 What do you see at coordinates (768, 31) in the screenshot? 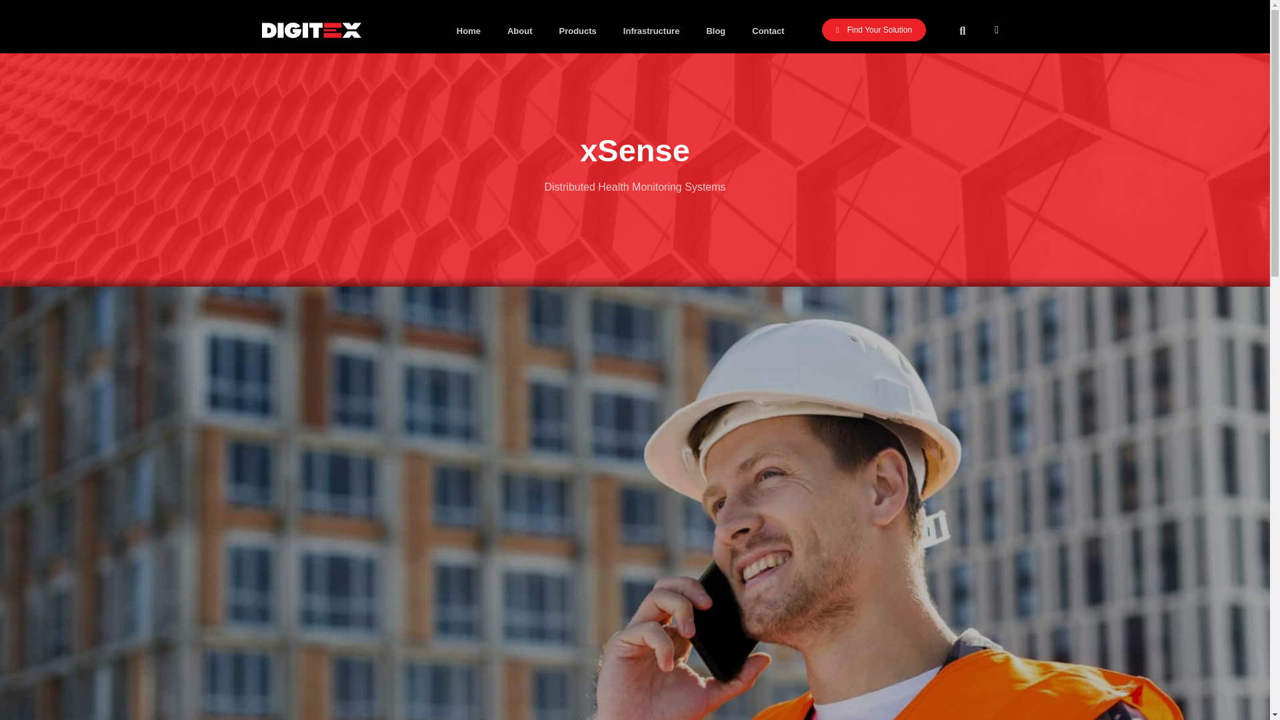
I see `Contact` at bounding box center [768, 31].